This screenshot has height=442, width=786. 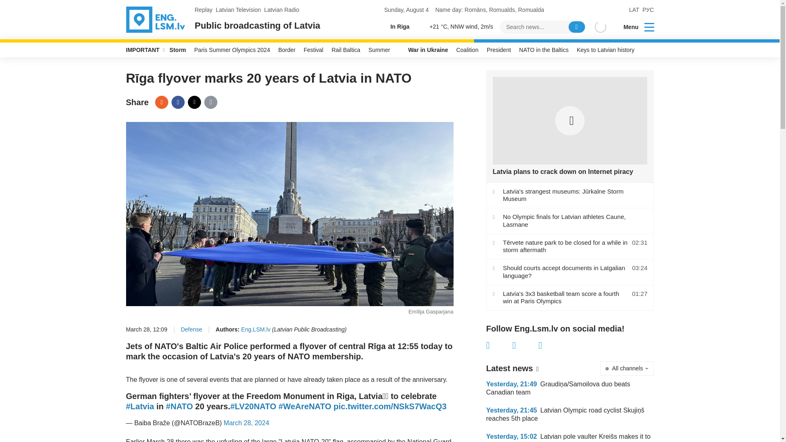 What do you see at coordinates (314, 50) in the screenshot?
I see `Festival` at bounding box center [314, 50].